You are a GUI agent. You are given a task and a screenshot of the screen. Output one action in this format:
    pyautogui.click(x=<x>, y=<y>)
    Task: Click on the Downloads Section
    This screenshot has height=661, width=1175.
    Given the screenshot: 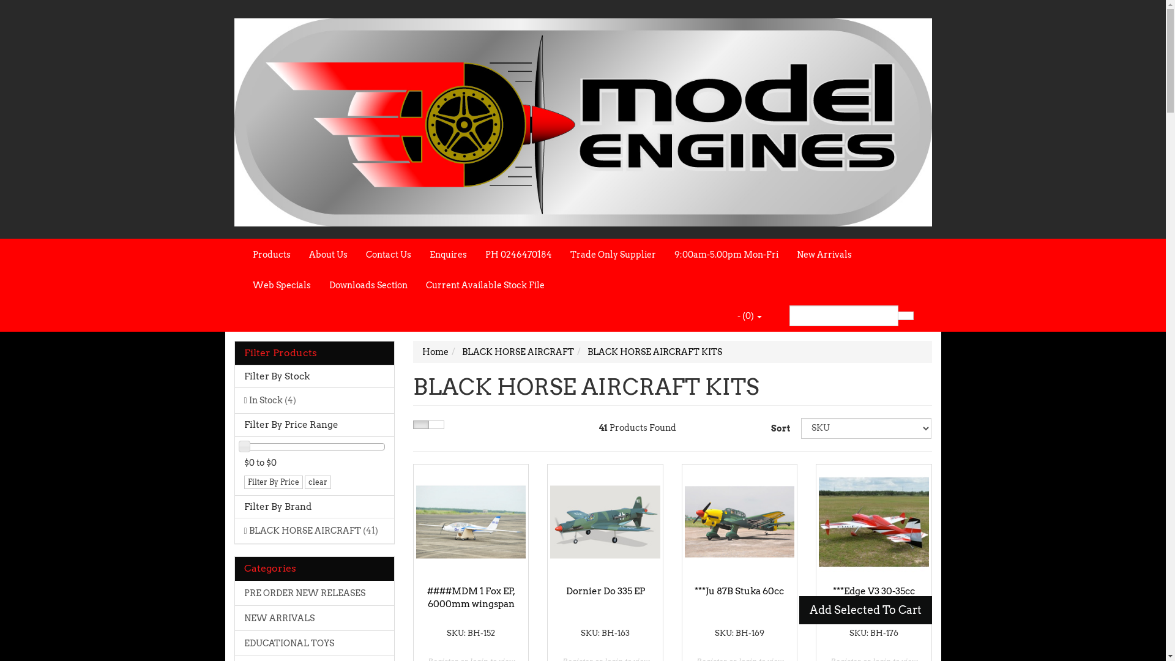 What is the action you would take?
    pyautogui.click(x=368, y=285)
    